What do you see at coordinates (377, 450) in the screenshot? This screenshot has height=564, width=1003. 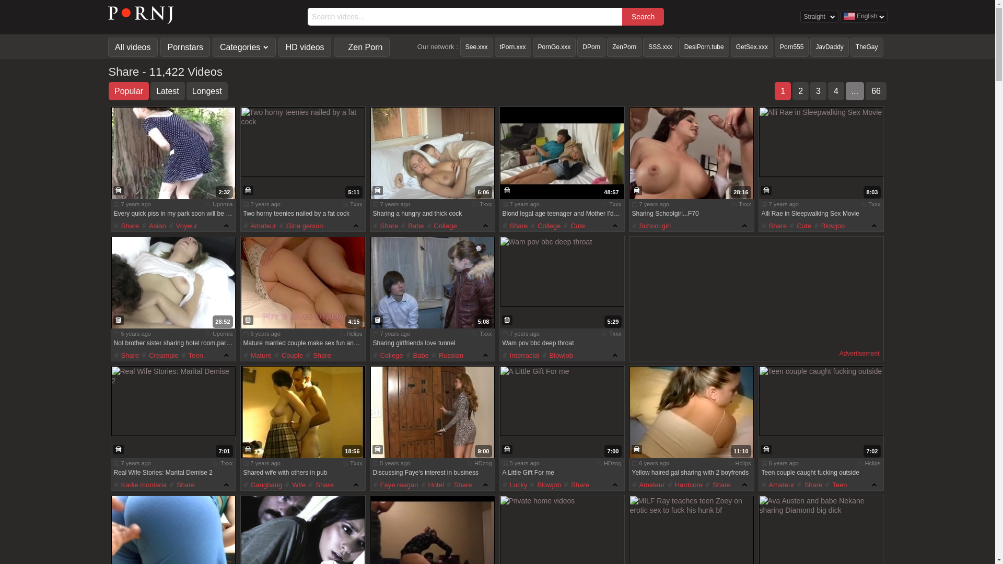 I see `Report` at bounding box center [377, 450].